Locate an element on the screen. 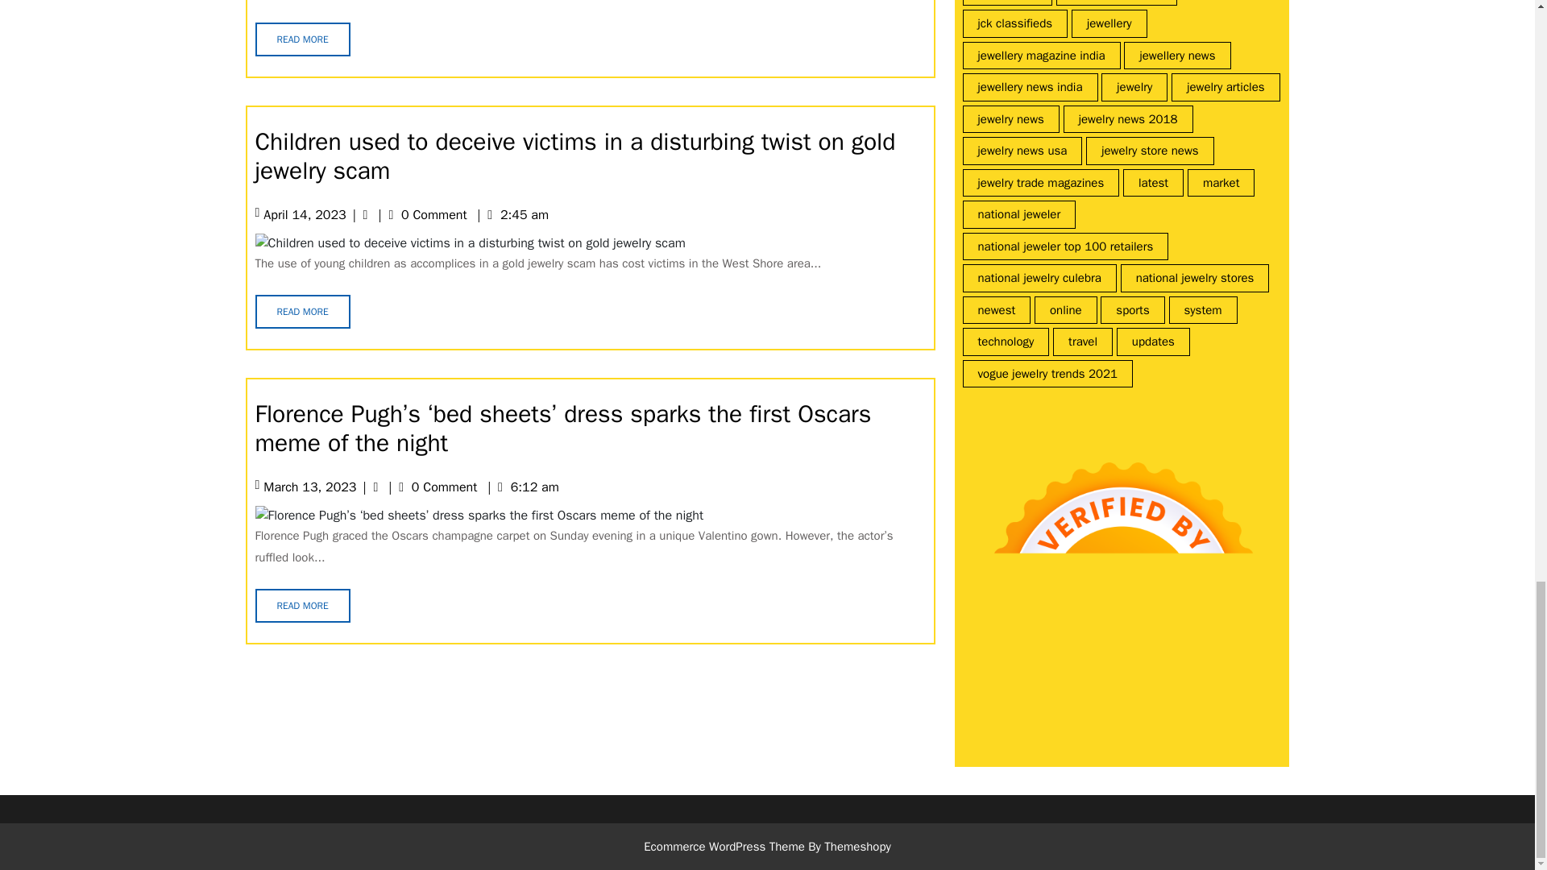  April 14, 2023 is located at coordinates (304, 214).